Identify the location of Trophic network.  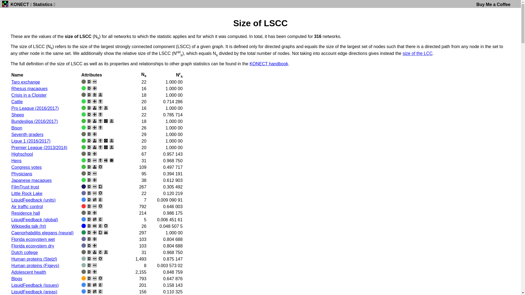
(84, 193).